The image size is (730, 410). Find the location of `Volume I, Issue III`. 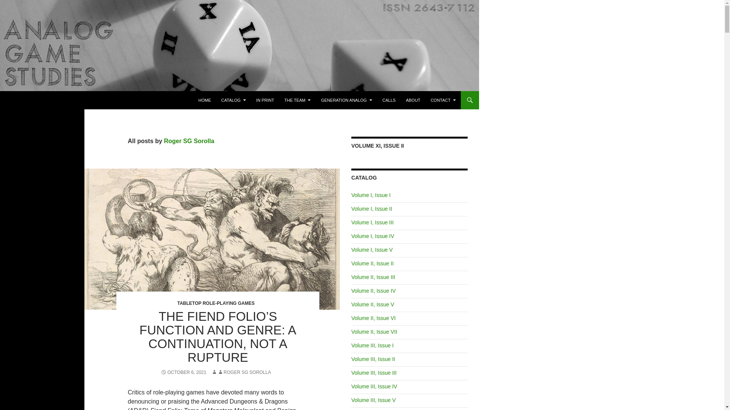

Volume I, Issue III is located at coordinates (372, 222).